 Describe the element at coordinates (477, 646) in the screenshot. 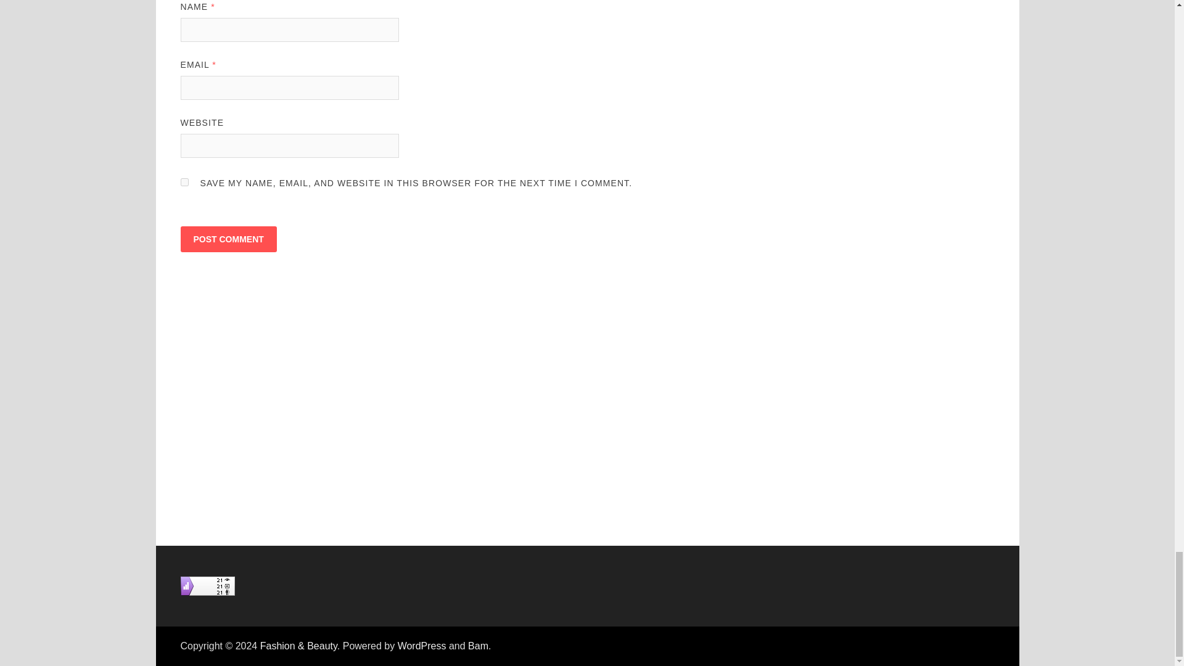

I see `Bam` at that location.